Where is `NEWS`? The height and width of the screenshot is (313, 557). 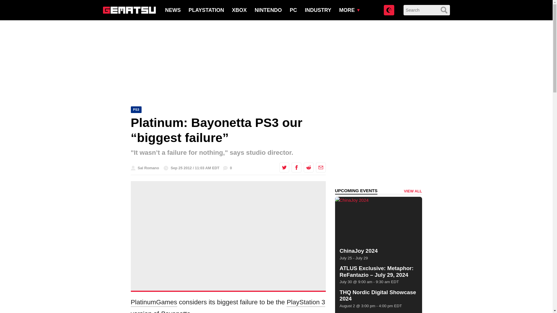 NEWS is located at coordinates (173, 10).